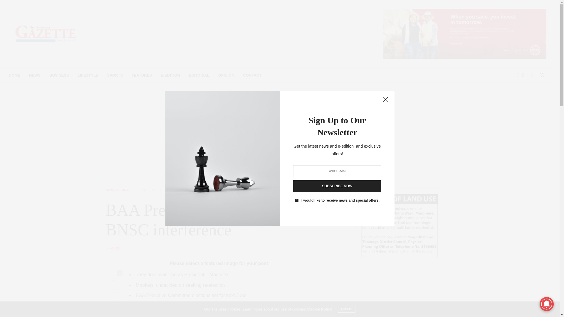  Describe the element at coordinates (199, 75) in the screenshot. I see `EDITORIAL` at that location.